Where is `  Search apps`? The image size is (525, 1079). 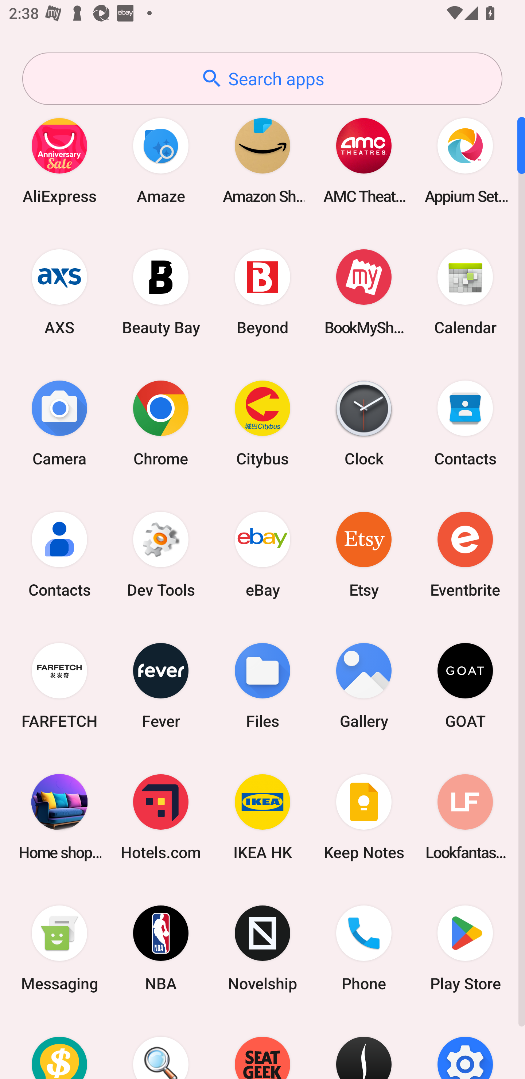
  Search apps is located at coordinates (262, 79).